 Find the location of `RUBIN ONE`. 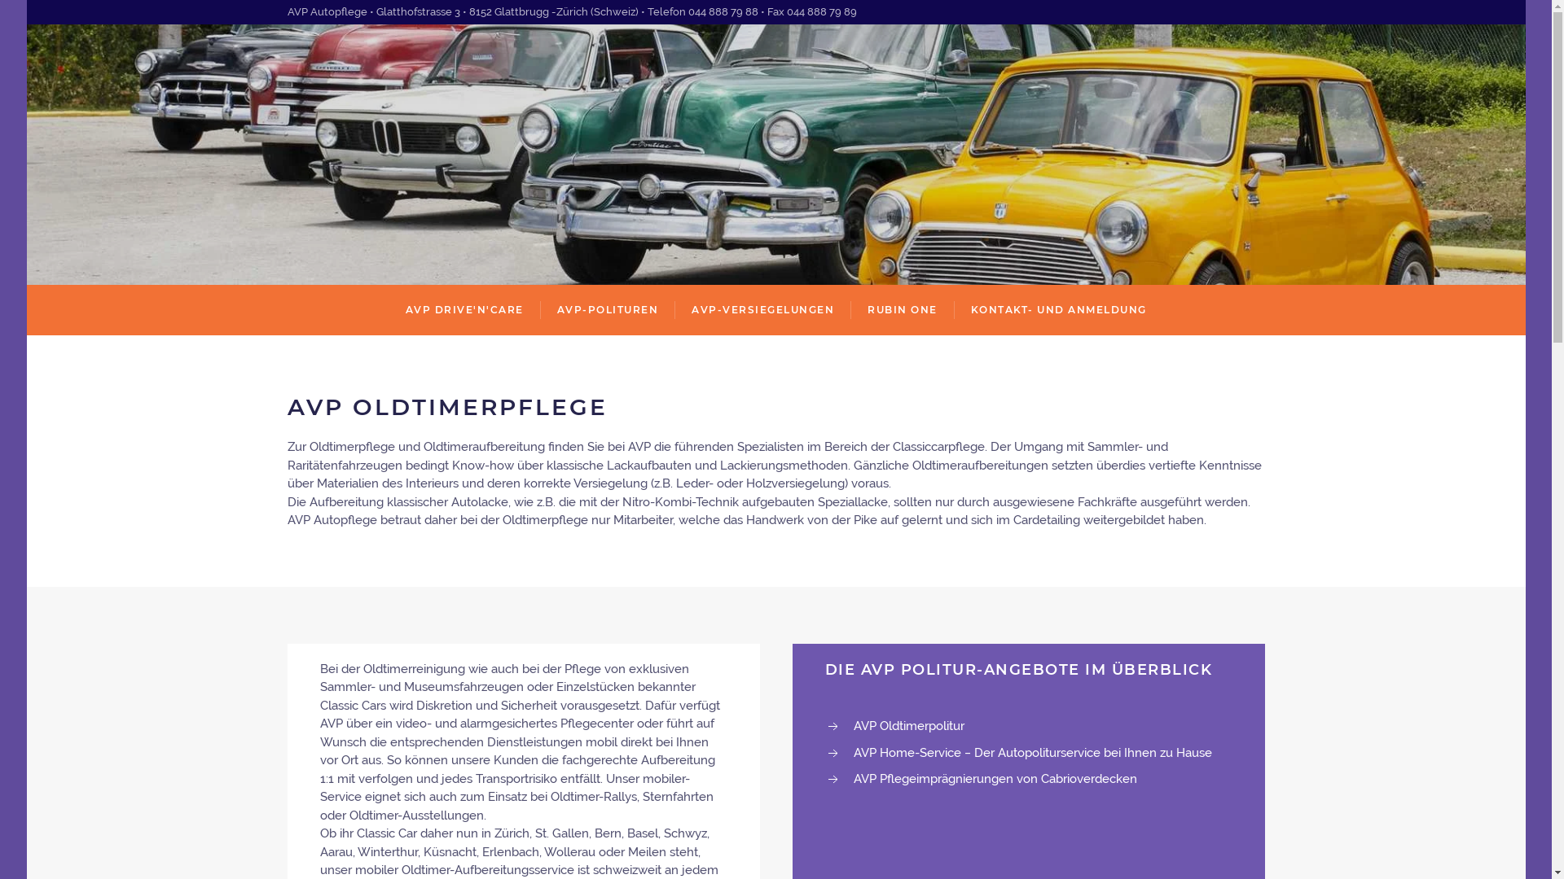

RUBIN ONE is located at coordinates (903, 310).